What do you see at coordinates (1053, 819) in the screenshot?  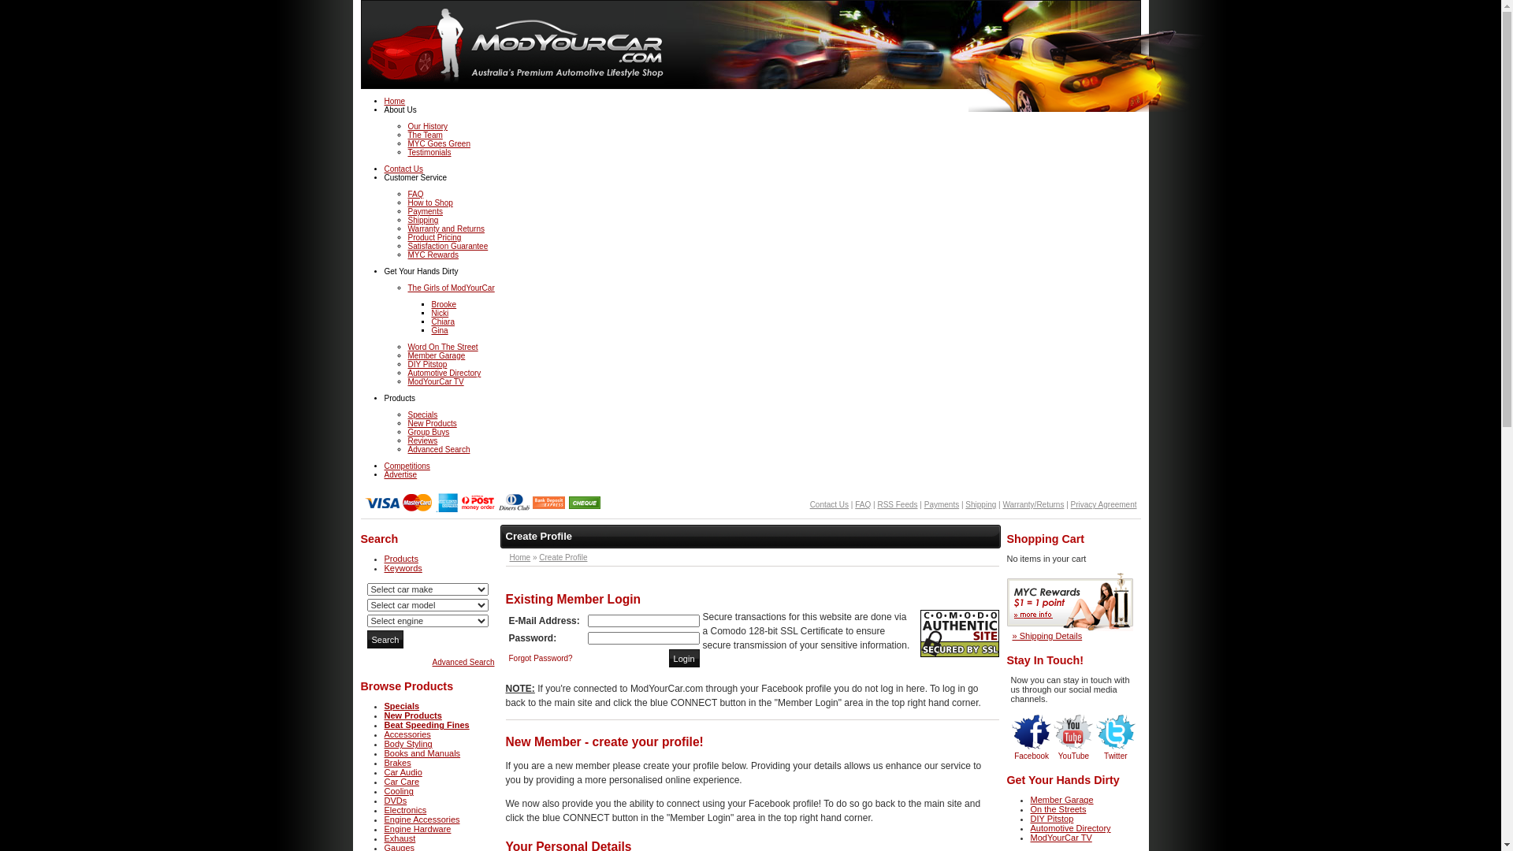 I see `DIY Pitstop` at bounding box center [1053, 819].